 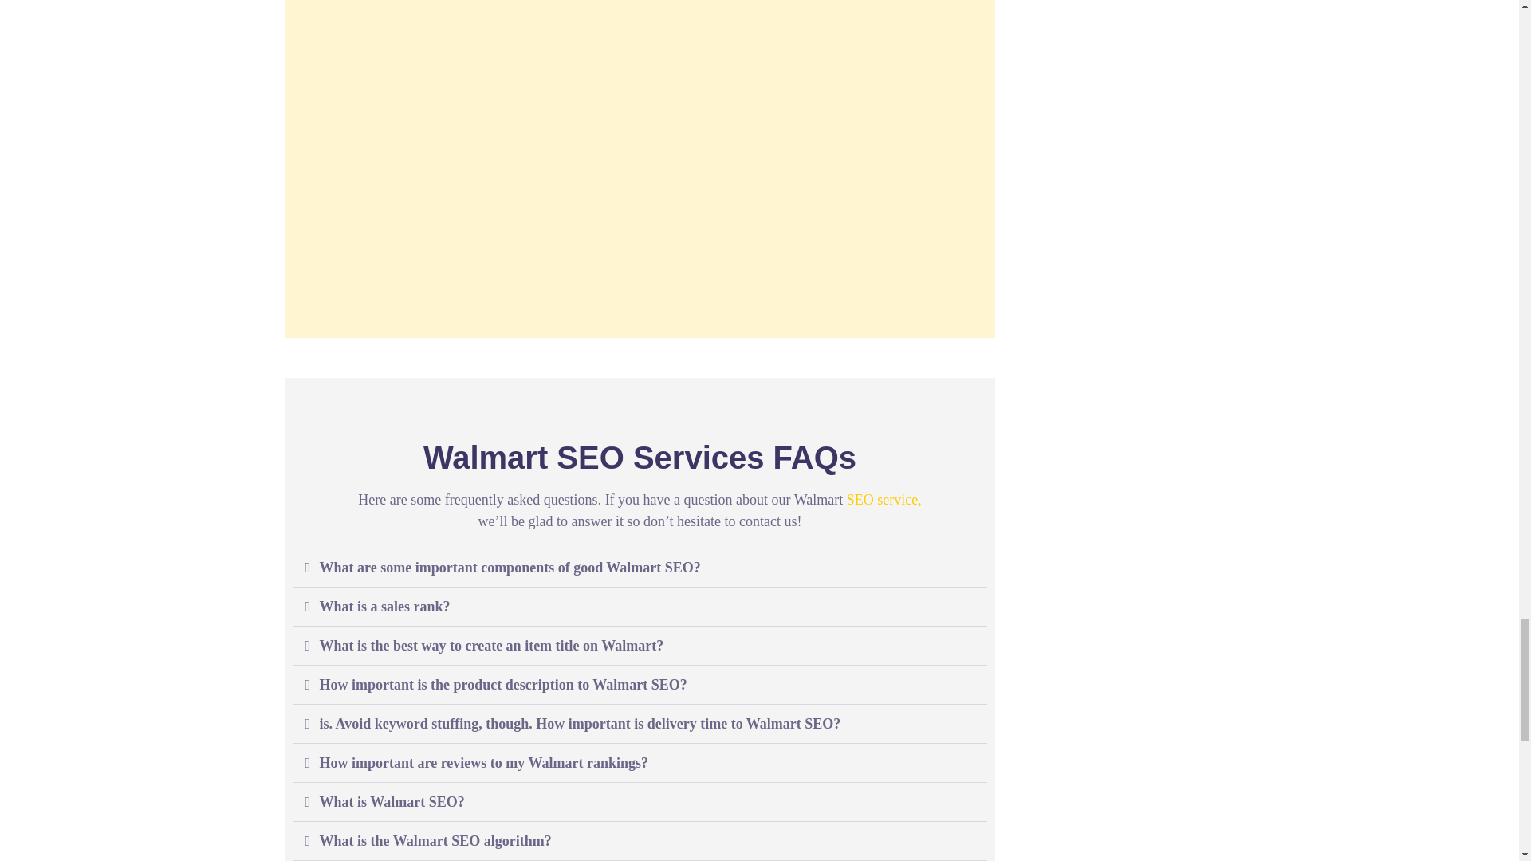 What do you see at coordinates (483, 762) in the screenshot?
I see `How important are reviews to my Walmart rankings?` at bounding box center [483, 762].